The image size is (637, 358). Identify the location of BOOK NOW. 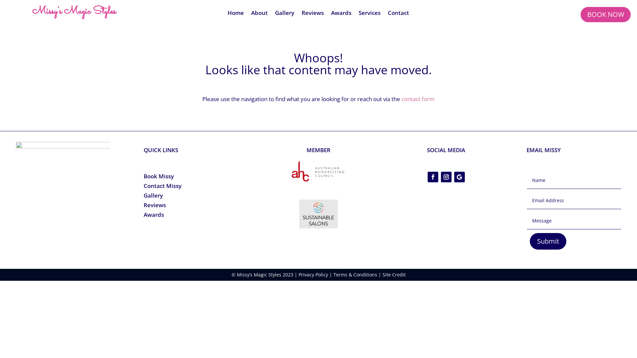
(606, 15).